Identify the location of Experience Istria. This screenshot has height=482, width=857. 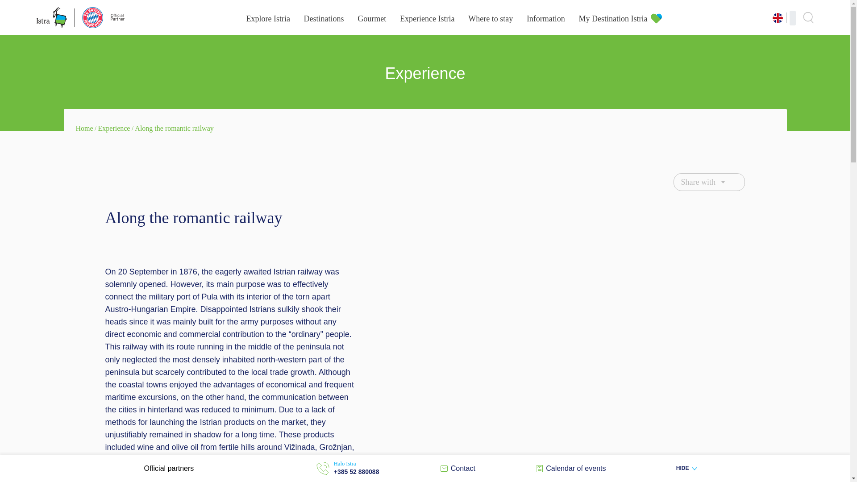
(427, 19).